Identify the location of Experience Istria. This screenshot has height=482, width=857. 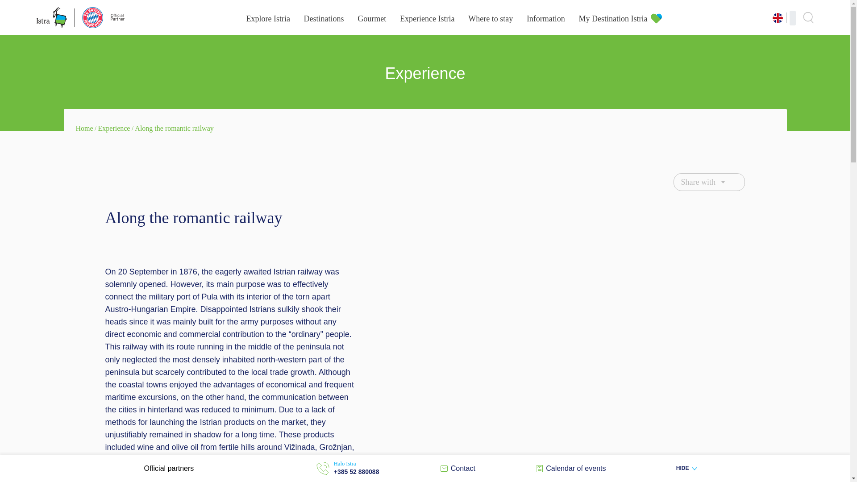
(427, 19).